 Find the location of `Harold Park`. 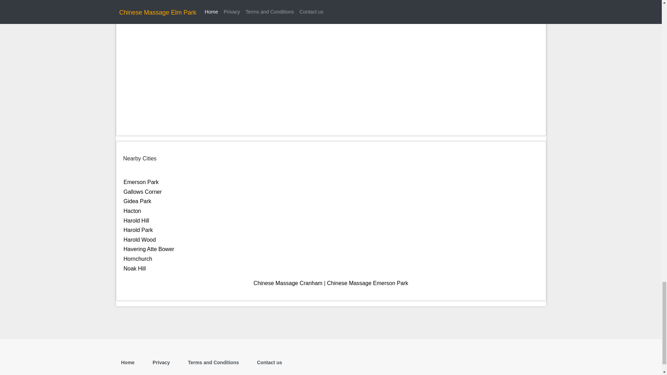

Harold Park is located at coordinates (138, 230).